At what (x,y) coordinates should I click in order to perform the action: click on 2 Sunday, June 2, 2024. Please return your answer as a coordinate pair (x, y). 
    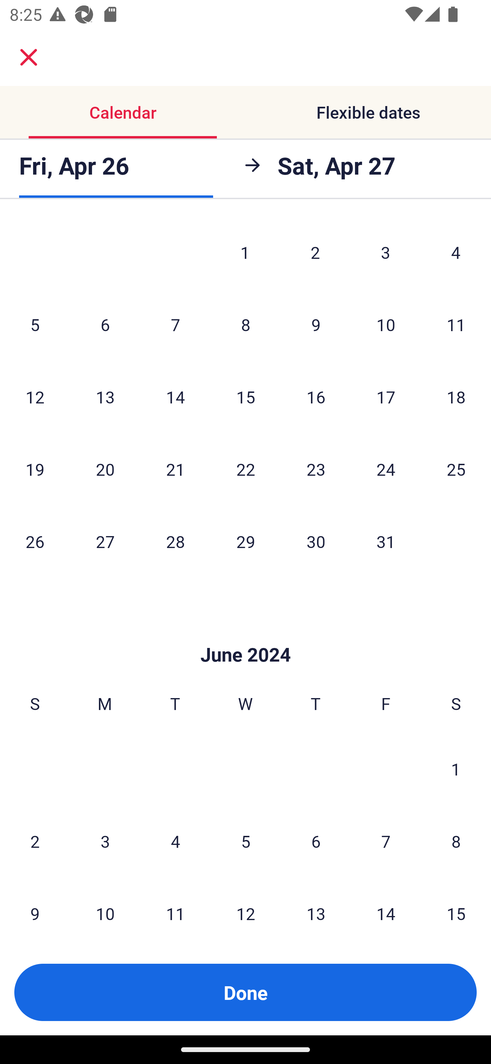
    Looking at the image, I should click on (35, 841).